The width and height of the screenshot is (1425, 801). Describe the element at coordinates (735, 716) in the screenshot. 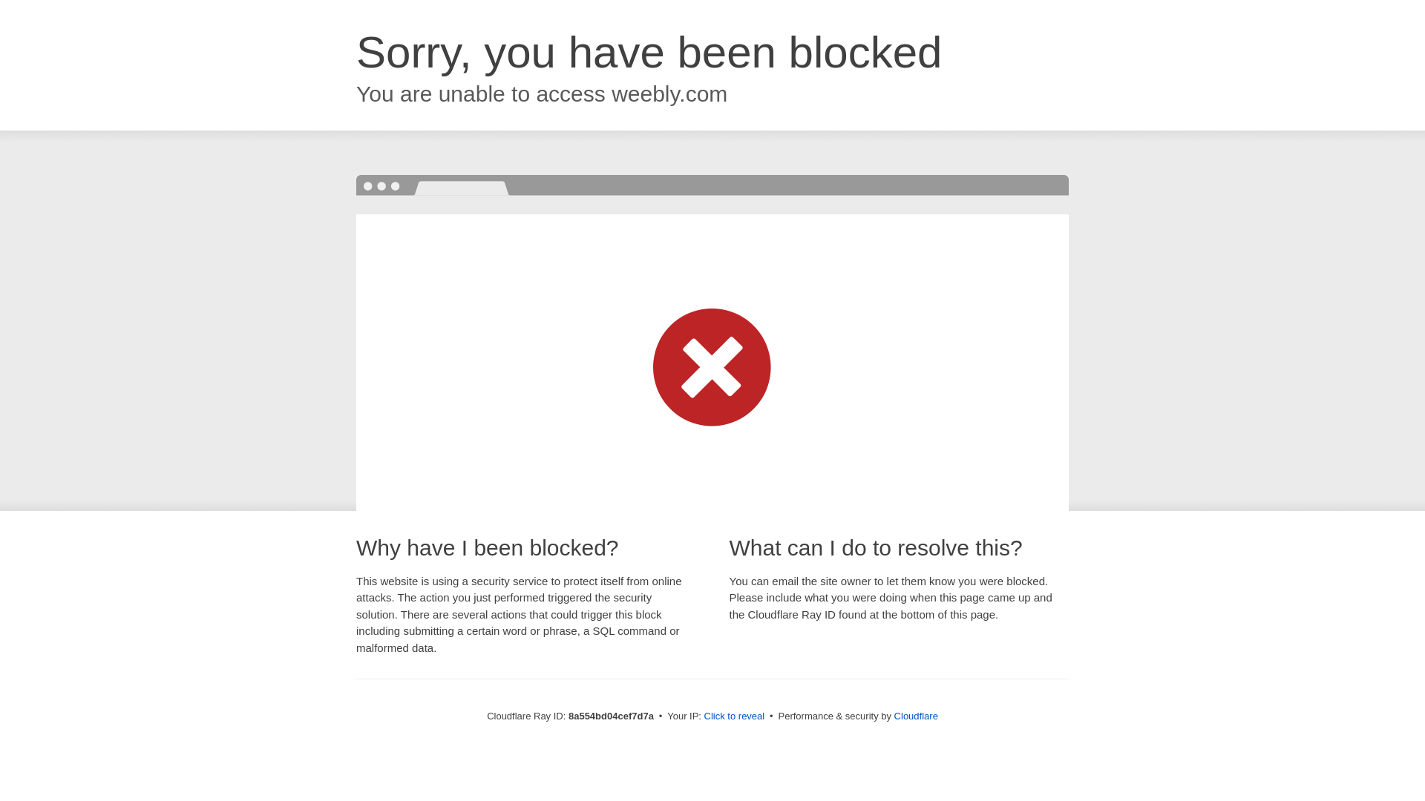

I see `Click to reveal` at that location.